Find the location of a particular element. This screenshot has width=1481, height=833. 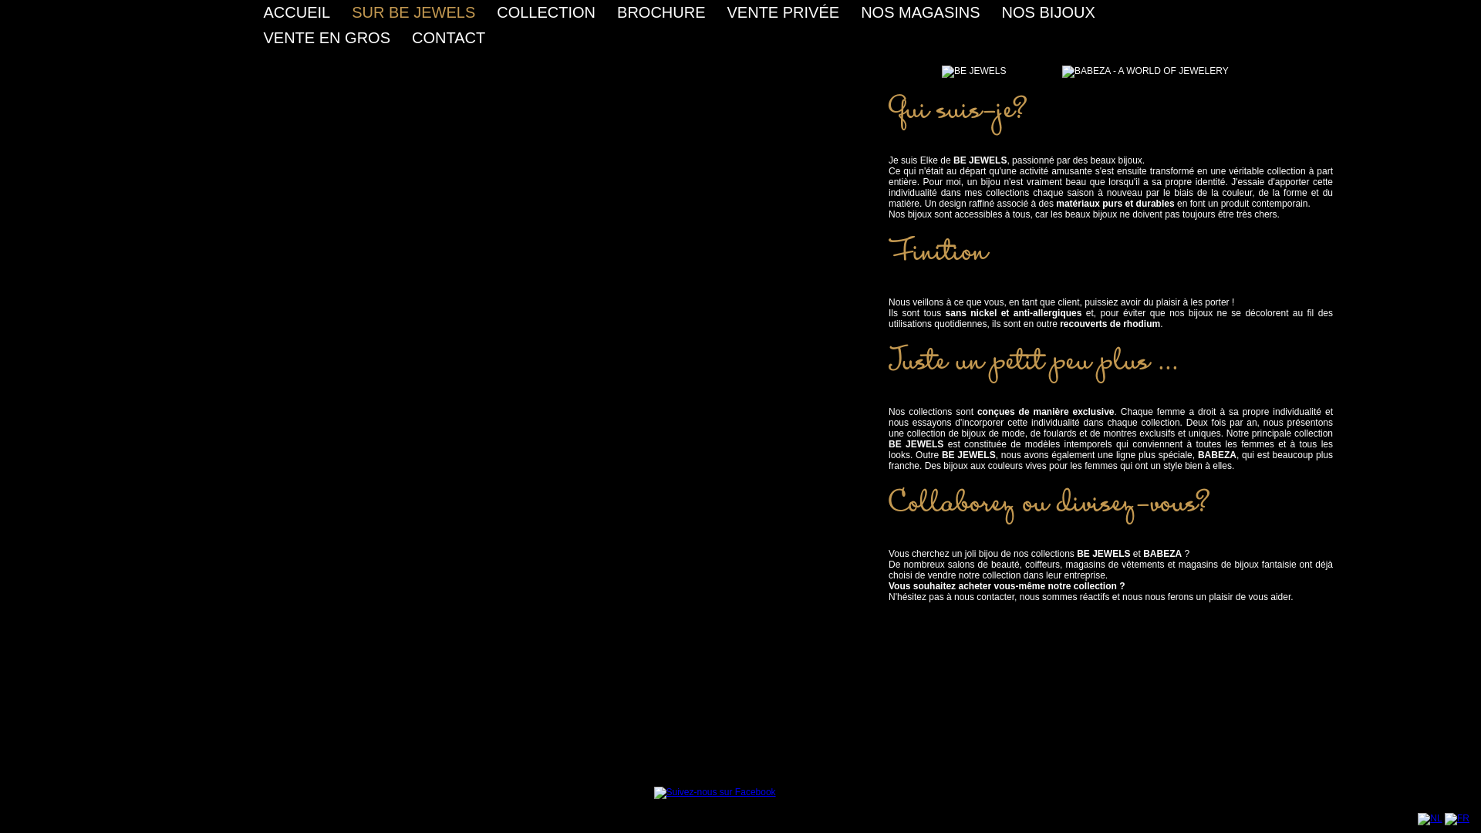

CONTACT is located at coordinates (449, 38).